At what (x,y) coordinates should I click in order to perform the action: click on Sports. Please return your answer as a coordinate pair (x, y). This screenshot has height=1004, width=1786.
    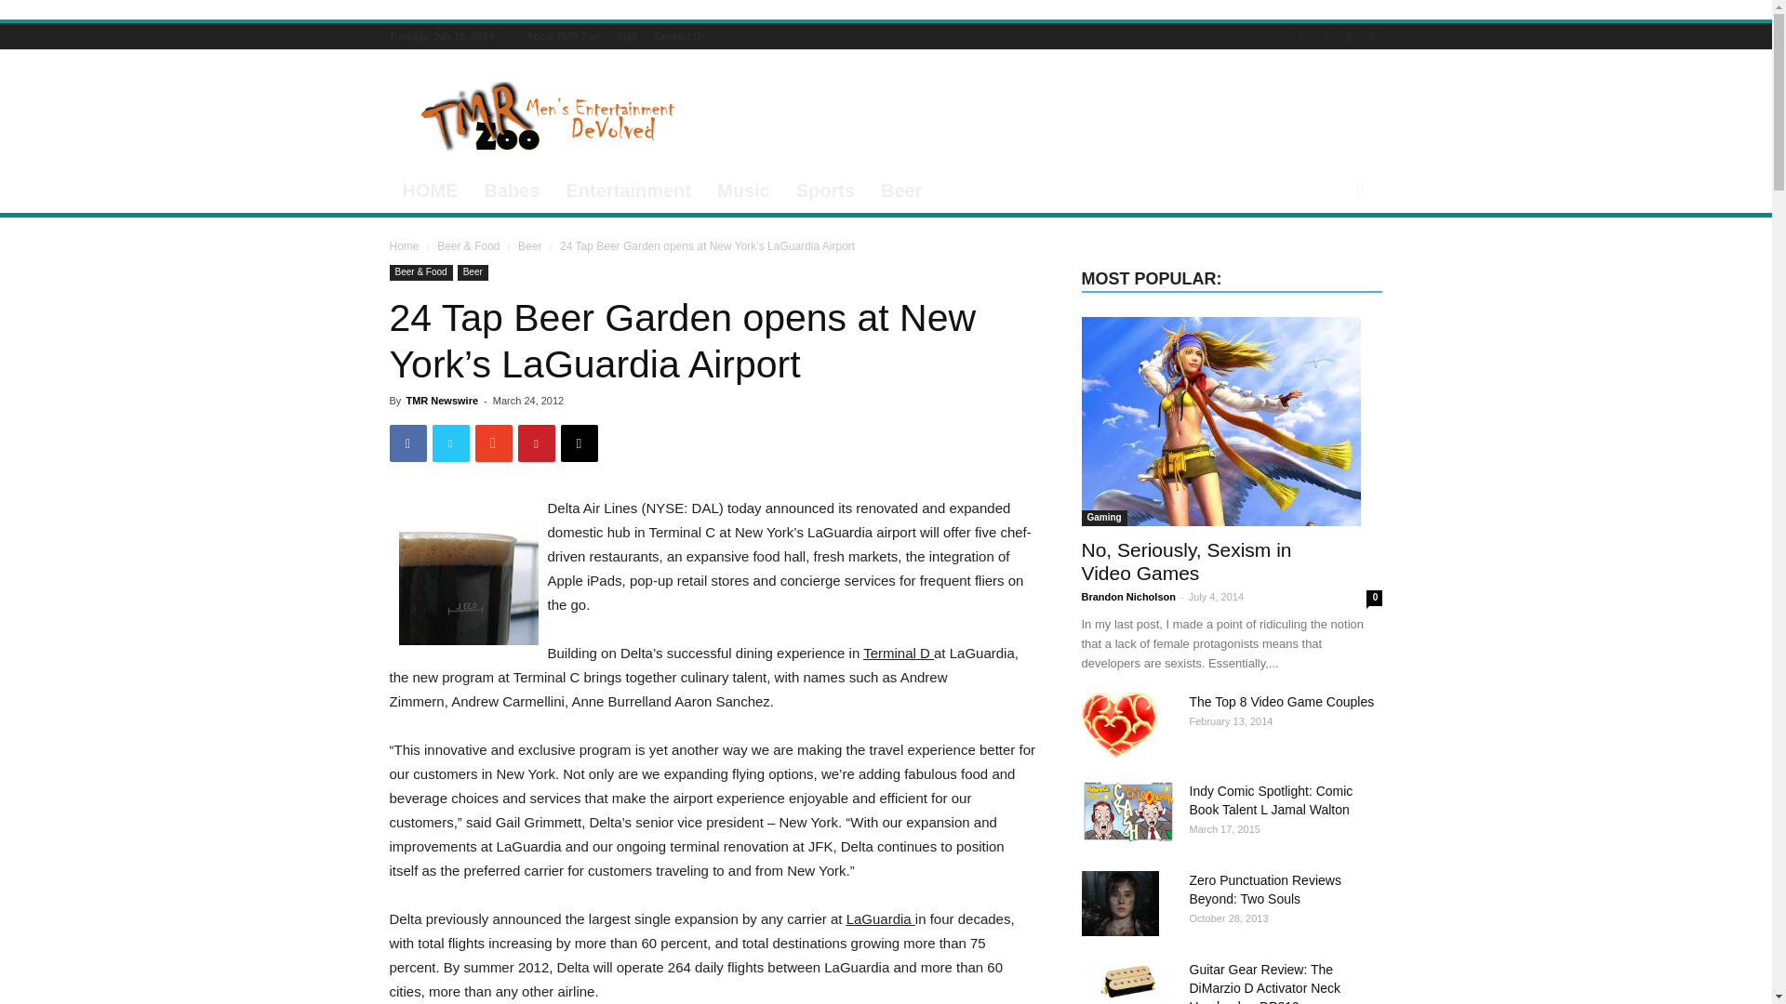
    Looking at the image, I should click on (826, 190).